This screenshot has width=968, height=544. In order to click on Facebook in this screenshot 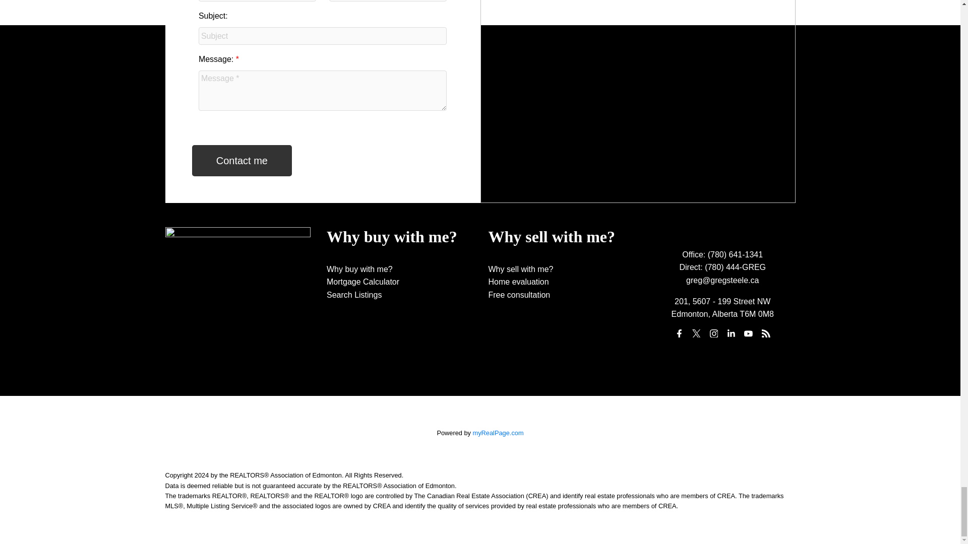, I will do `click(679, 333)`.